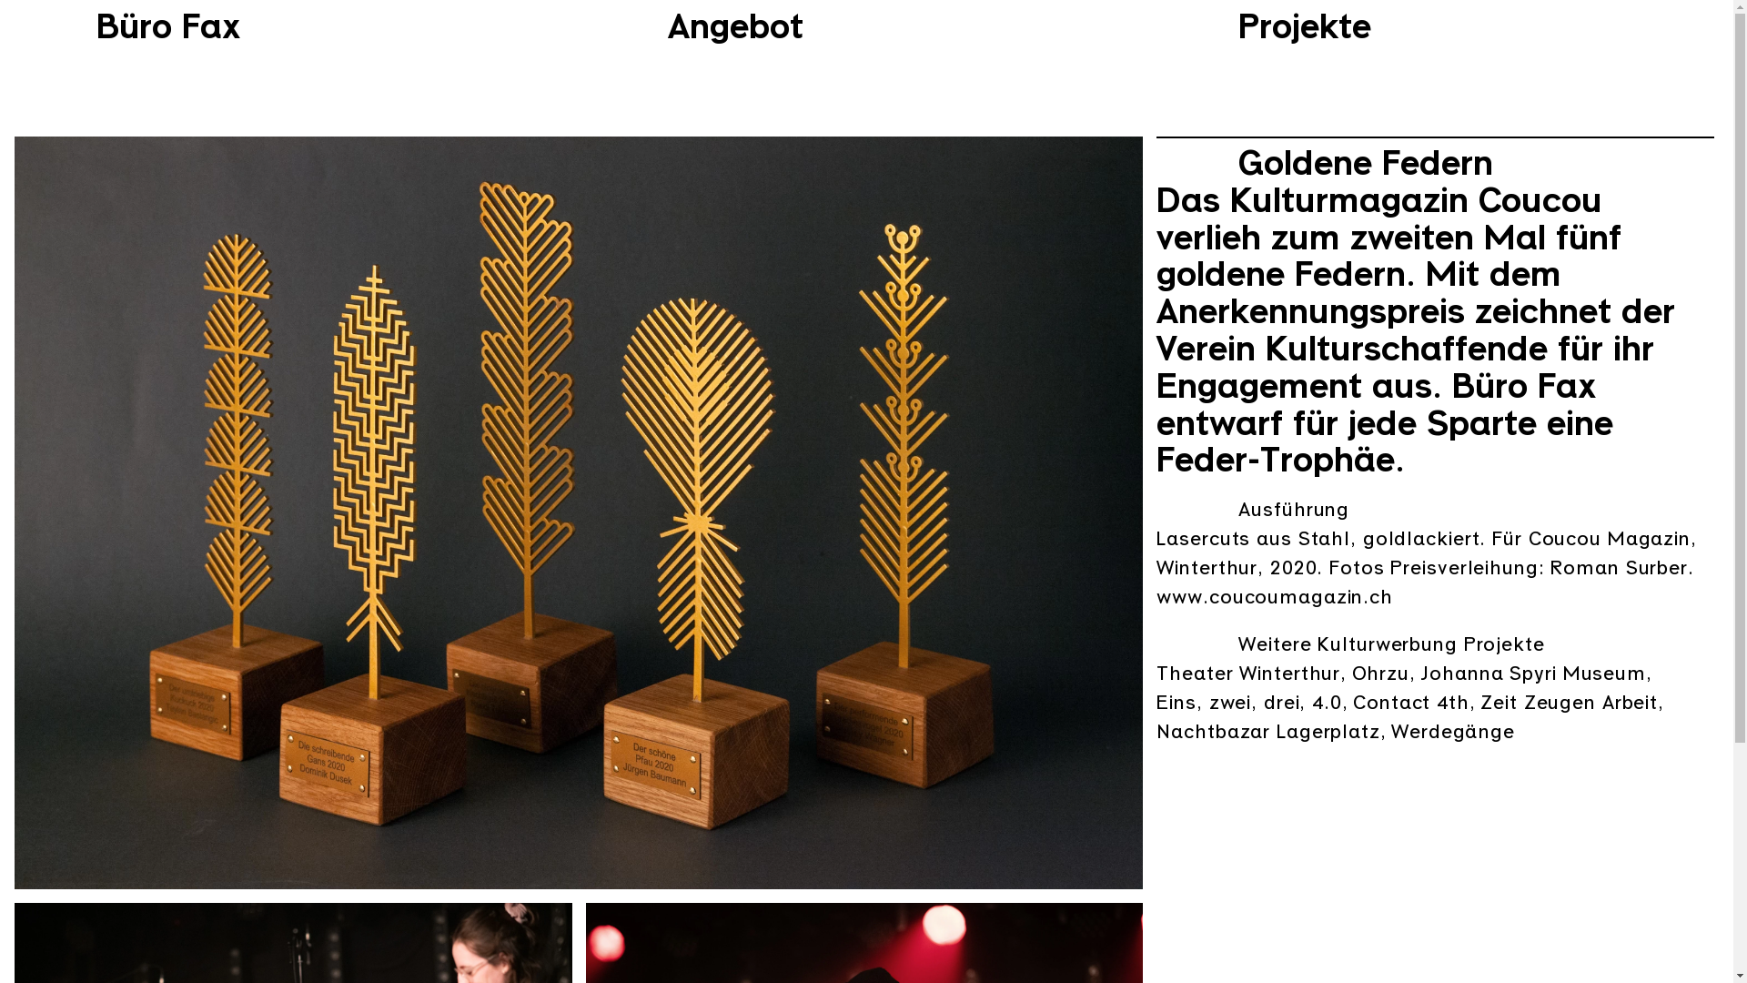 The height and width of the screenshot is (983, 1747). Describe the element at coordinates (1248, 701) in the screenshot. I see `Eins, zwei, drei, 4.0` at that location.